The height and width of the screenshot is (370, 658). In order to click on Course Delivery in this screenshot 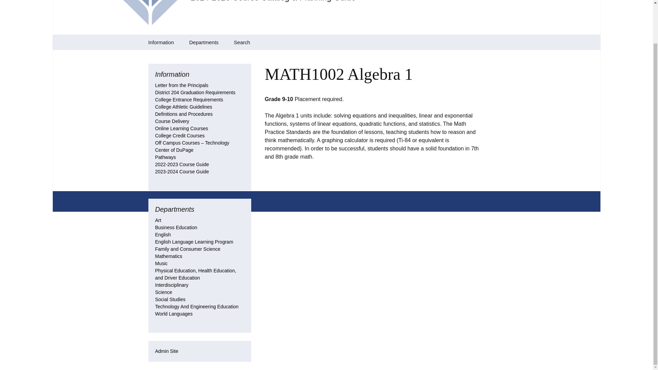, I will do `click(172, 121)`.